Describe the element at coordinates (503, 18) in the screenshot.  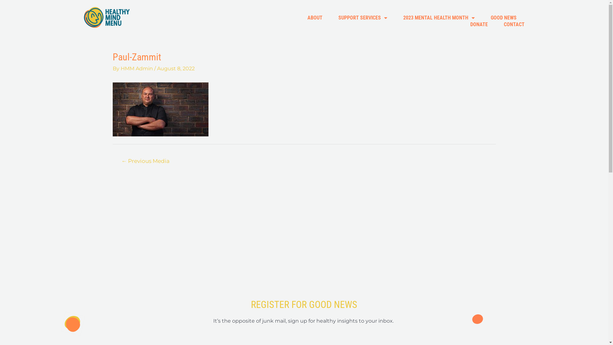
I see `GOOD NEWS` at that location.